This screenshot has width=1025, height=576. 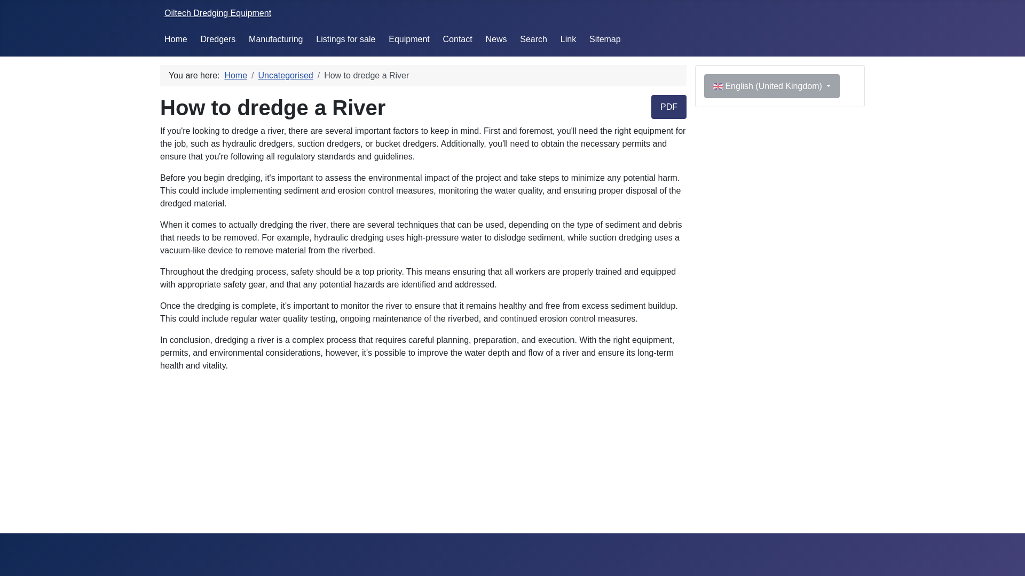 What do you see at coordinates (495, 39) in the screenshot?
I see `The Latest News of Oiltech Dredging Equipment ` at bounding box center [495, 39].